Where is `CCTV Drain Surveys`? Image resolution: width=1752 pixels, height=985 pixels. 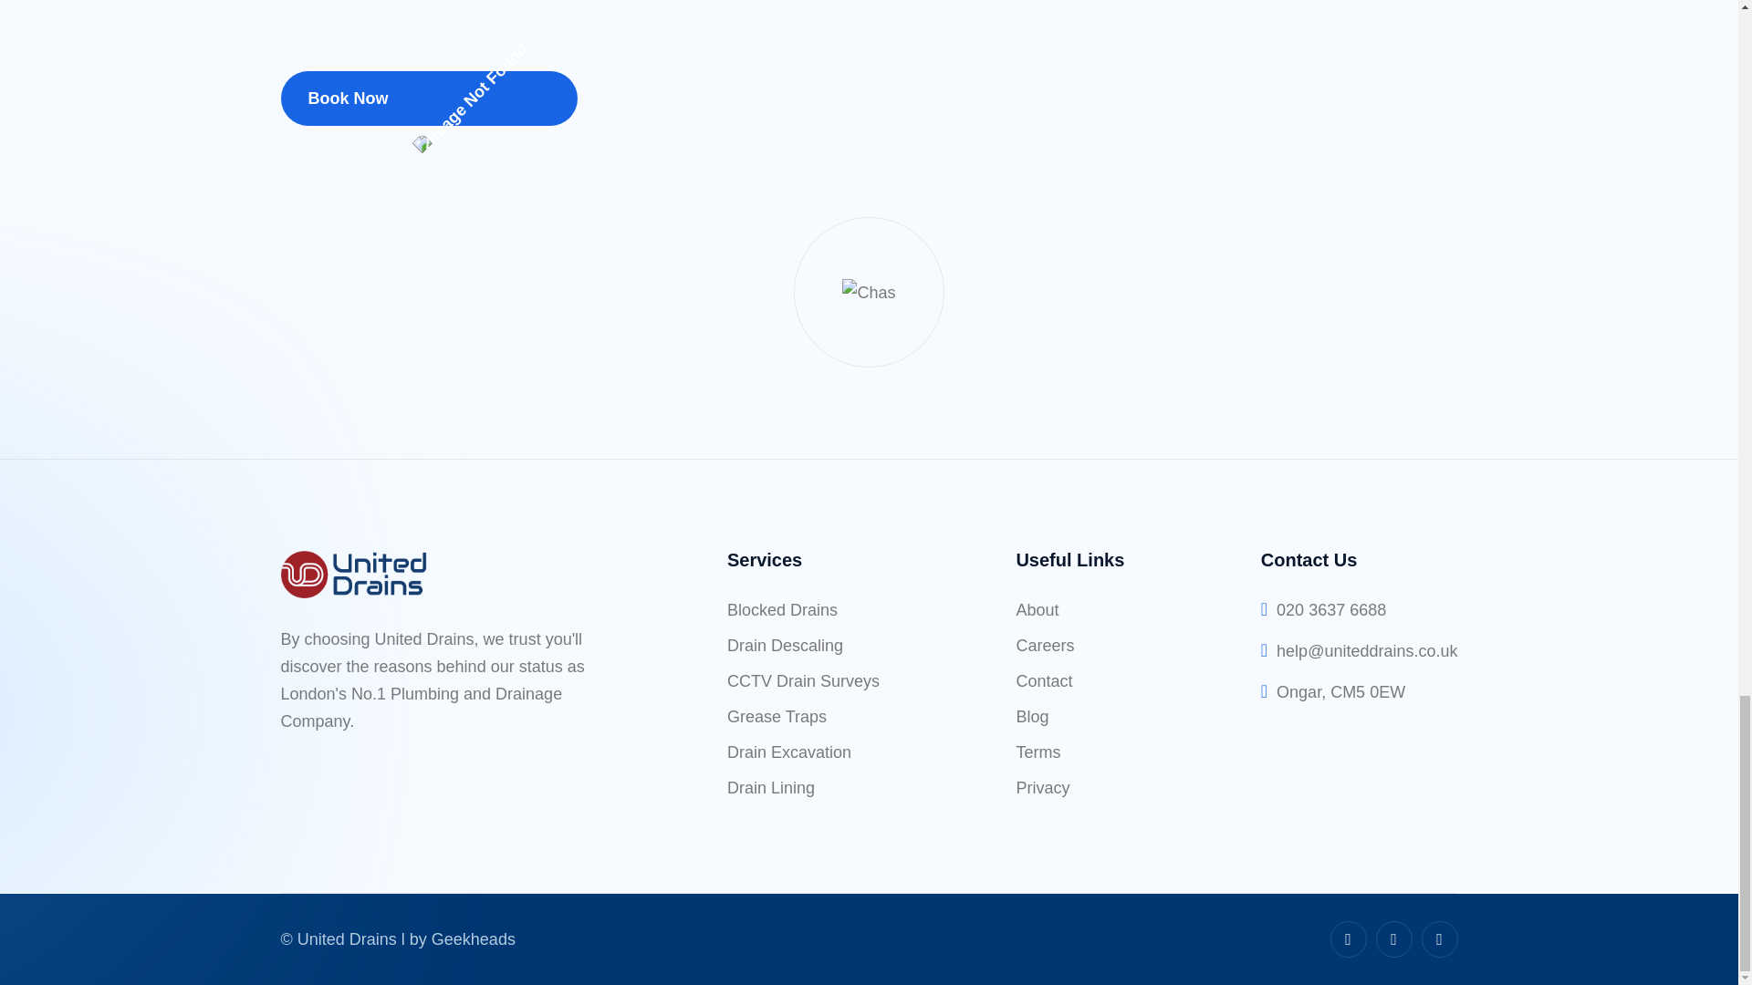
CCTV Drain Surveys is located at coordinates (803, 682).